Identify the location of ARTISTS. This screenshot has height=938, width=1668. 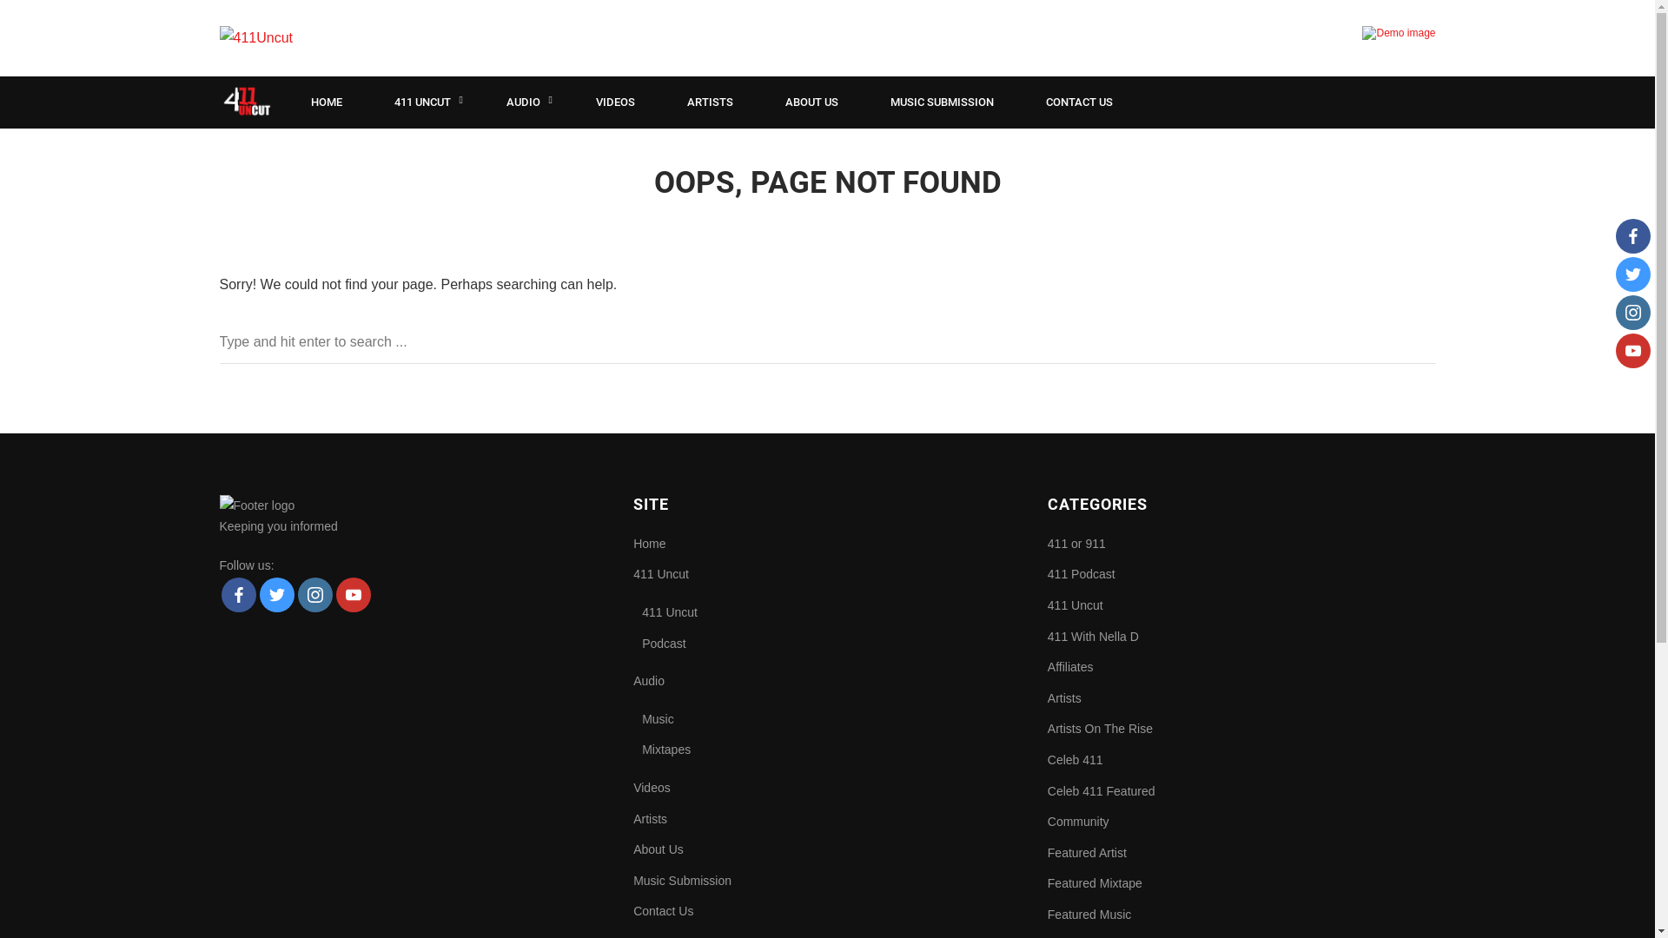
(709, 102).